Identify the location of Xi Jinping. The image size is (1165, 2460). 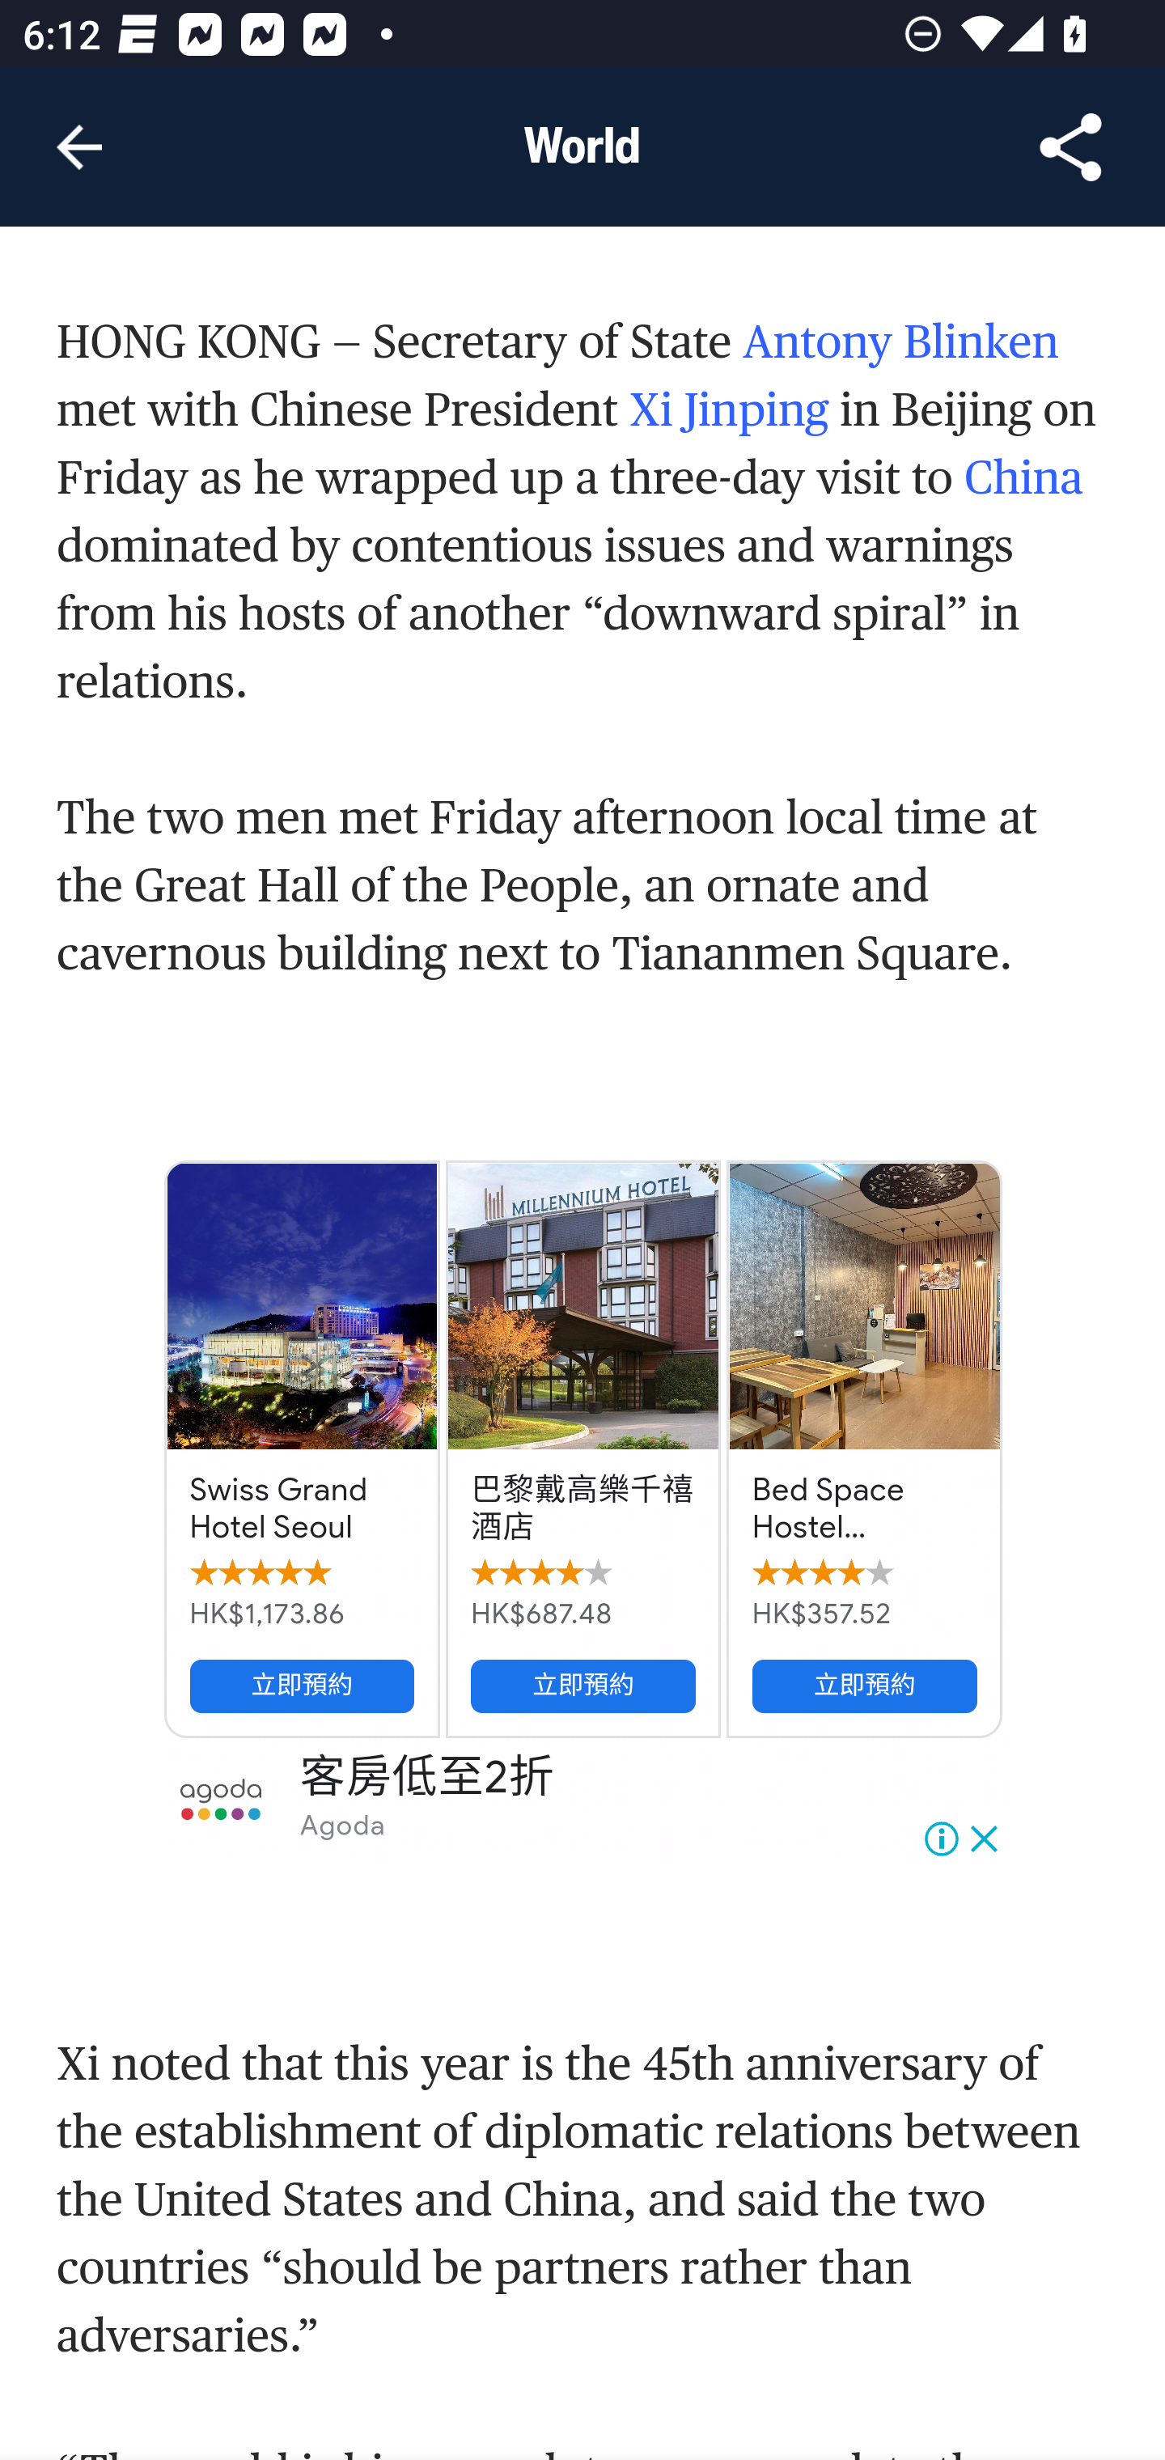
(729, 414).